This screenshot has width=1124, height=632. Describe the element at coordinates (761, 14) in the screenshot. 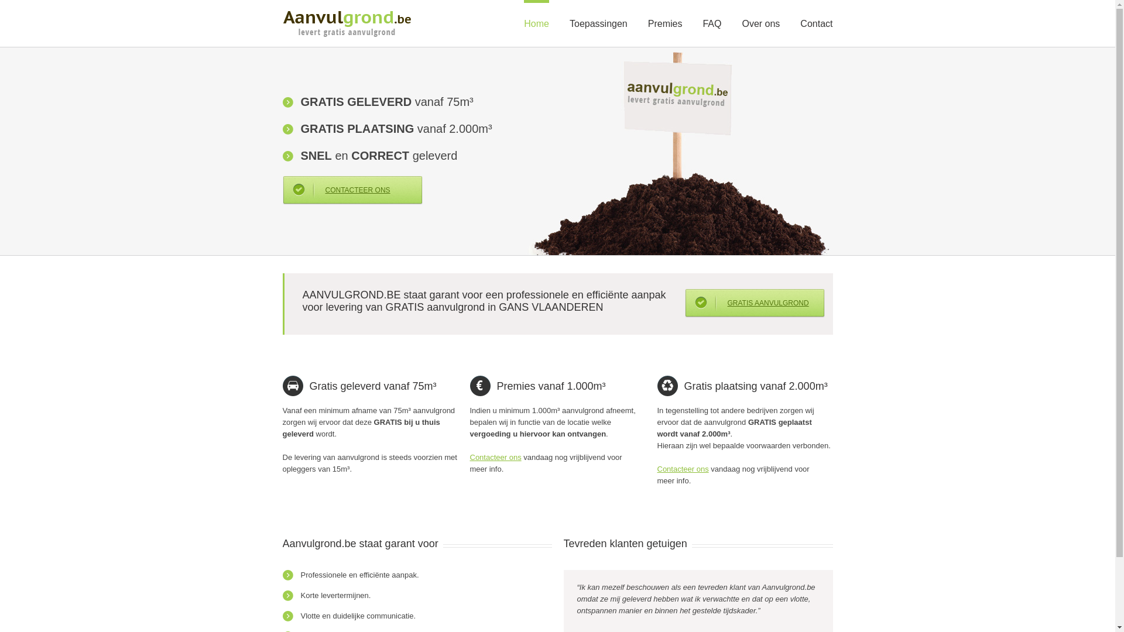

I see `Over ons` at that location.